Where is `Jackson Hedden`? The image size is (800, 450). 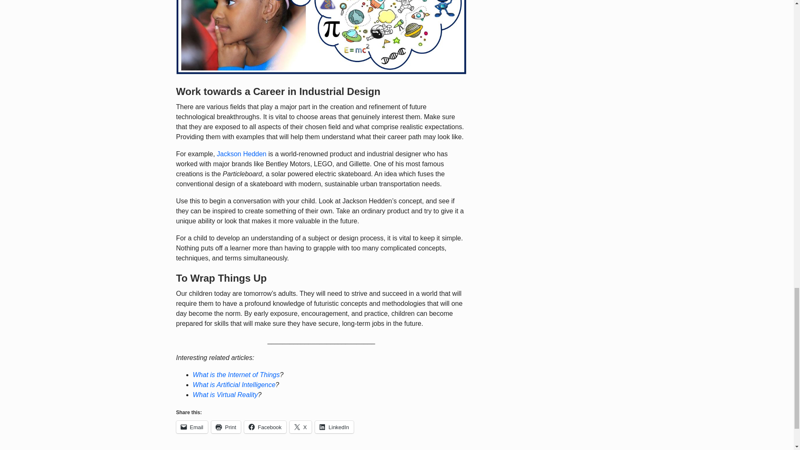
Jackson Hedden is located at coordinates (242, 154).